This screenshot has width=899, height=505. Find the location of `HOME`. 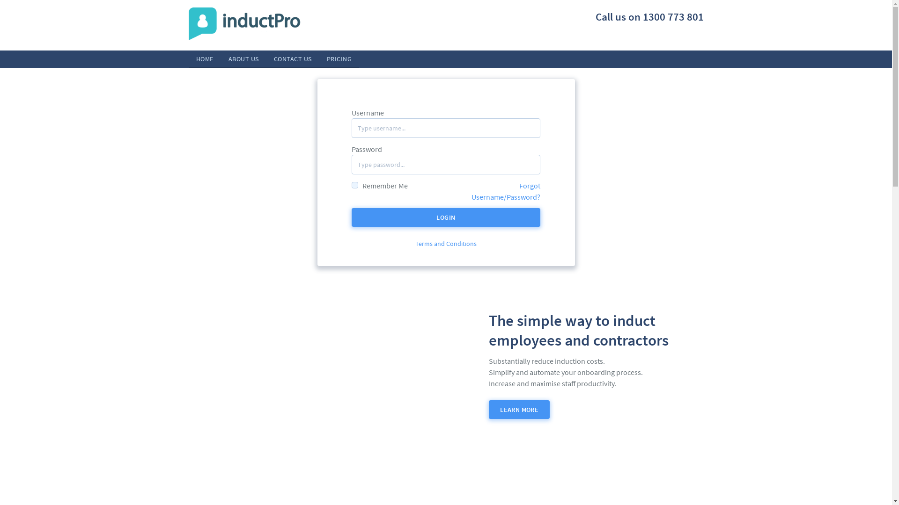

HOME is located at coordinates (204, 59).